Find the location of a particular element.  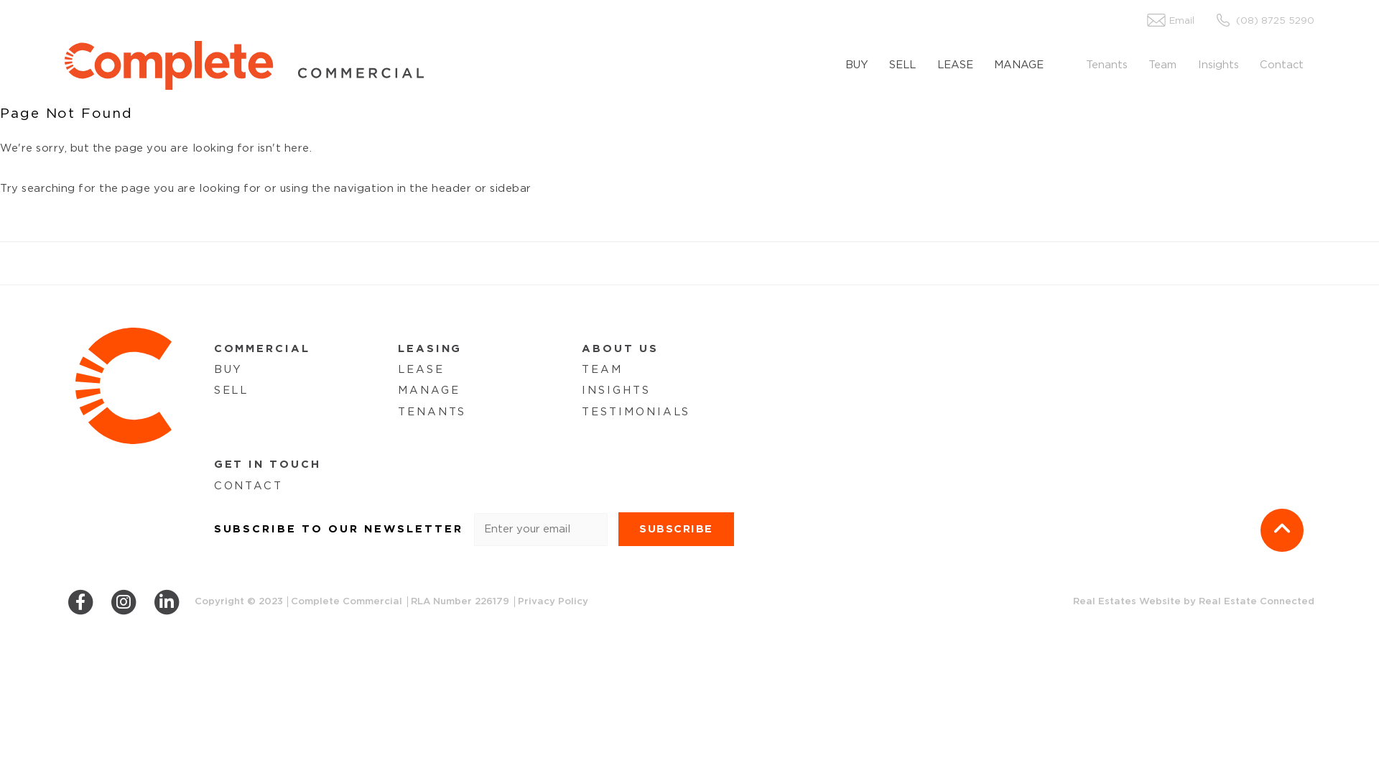

BUY is located at coordinates (862, 65).